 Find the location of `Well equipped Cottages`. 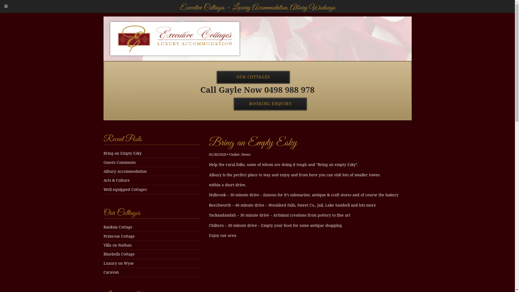

Well equipped Cottages is located at coordinates (125, 190).